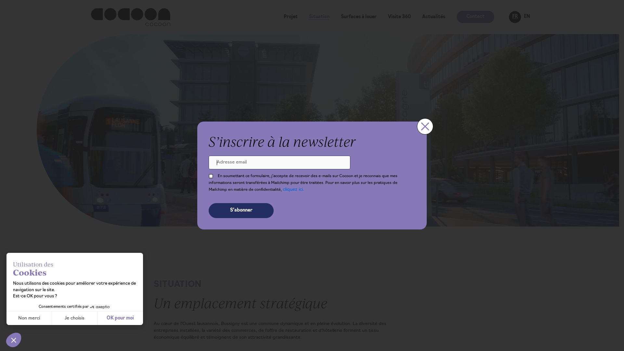 Image resolution: width=624 pixels, height=351 pixels. Describe the element at coordinates (475, 17) in the screenshot. I see `Contact` at that location.